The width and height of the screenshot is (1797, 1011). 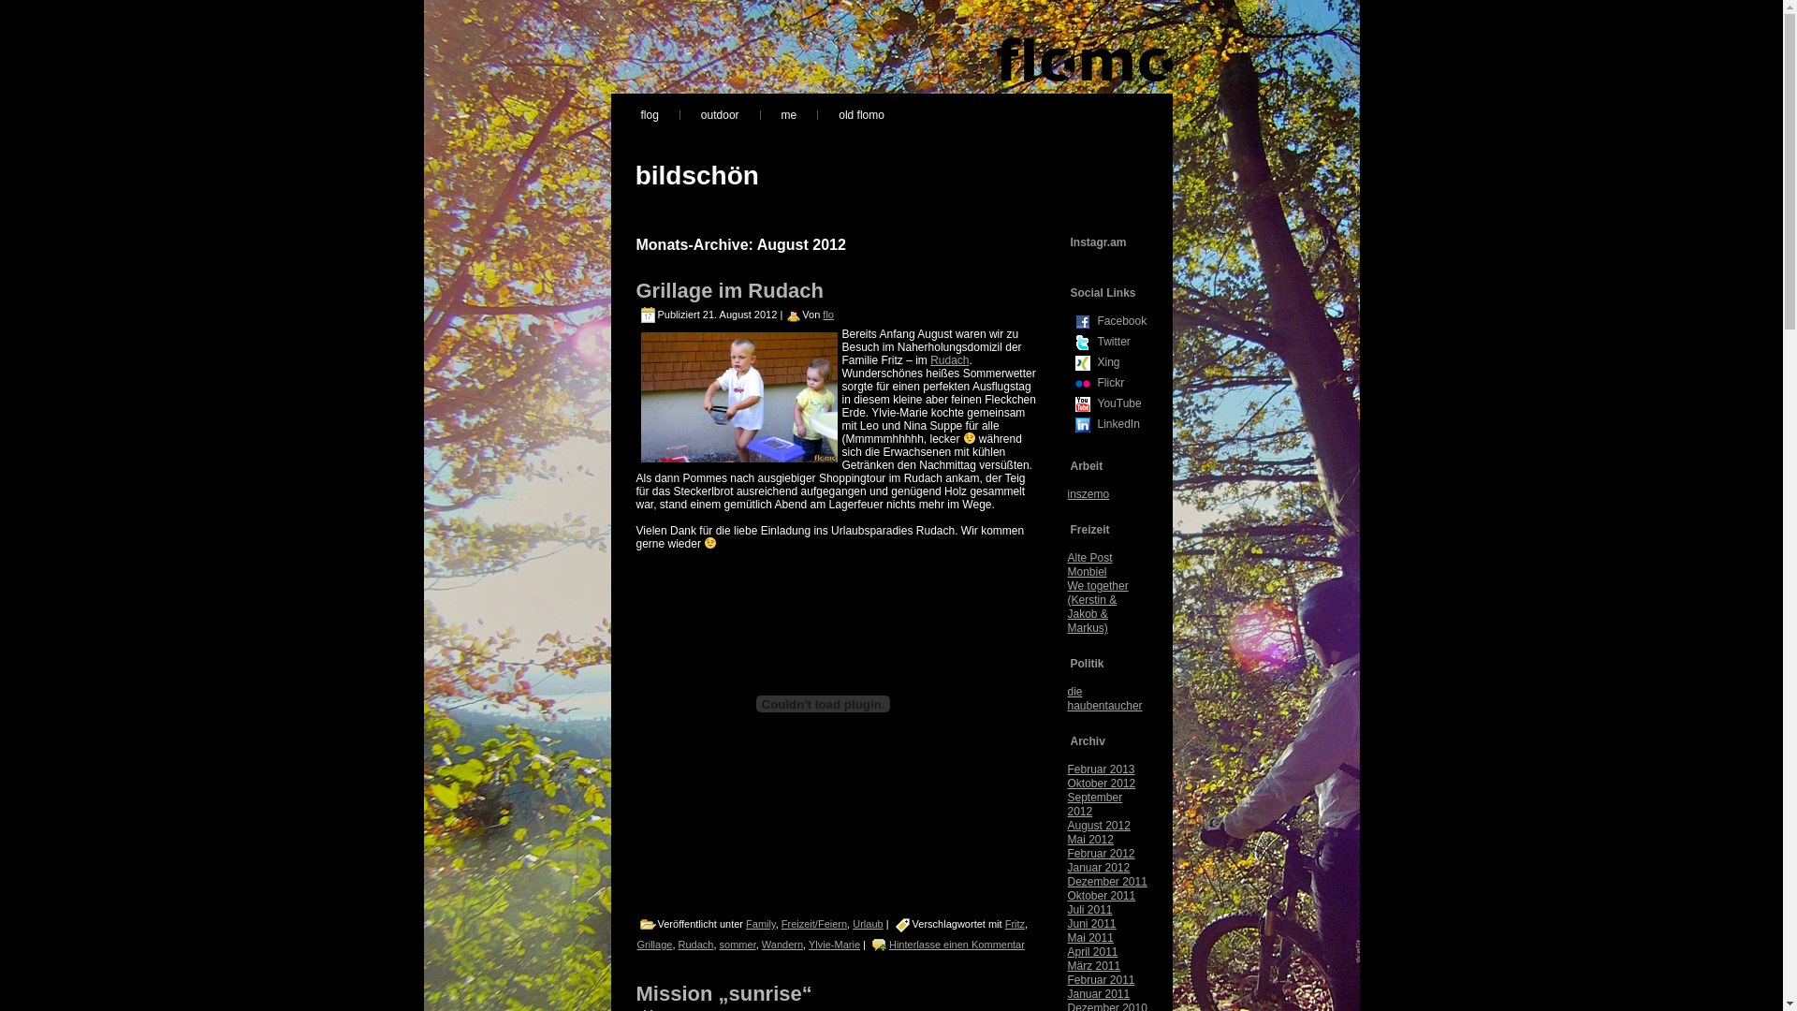 I want to click on LinkedIn, so click(x=1121, y=424).